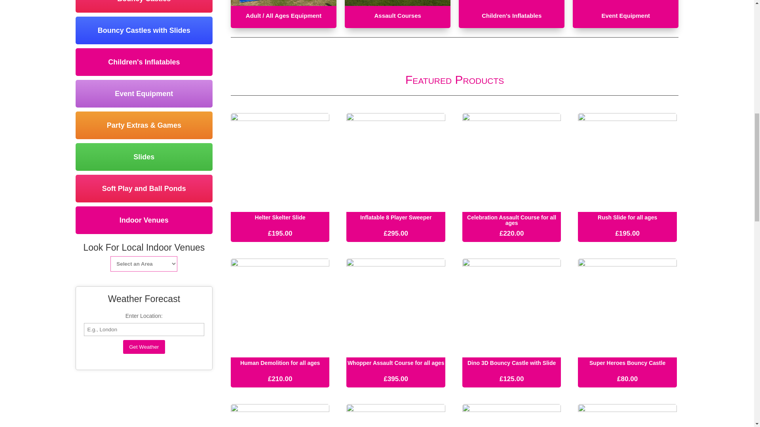 This screenshot has height=427, width=760. I want to click on Children's Inflatables, so click(144, 62).